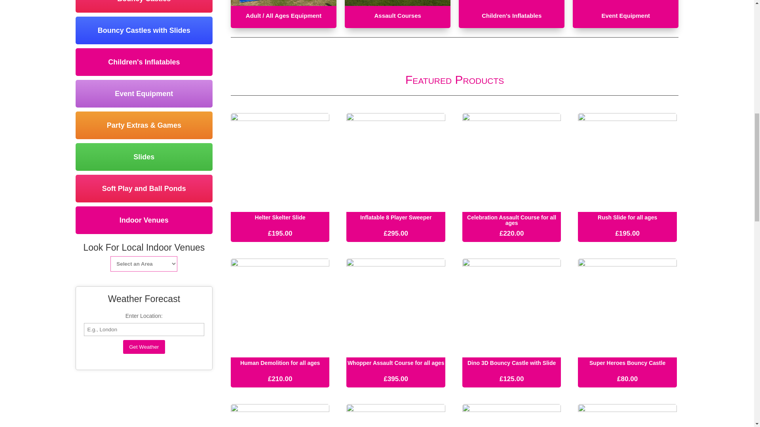 This screenshot has height=427, width=760. I want to click on Children's Inflatables, so click(144, 62).